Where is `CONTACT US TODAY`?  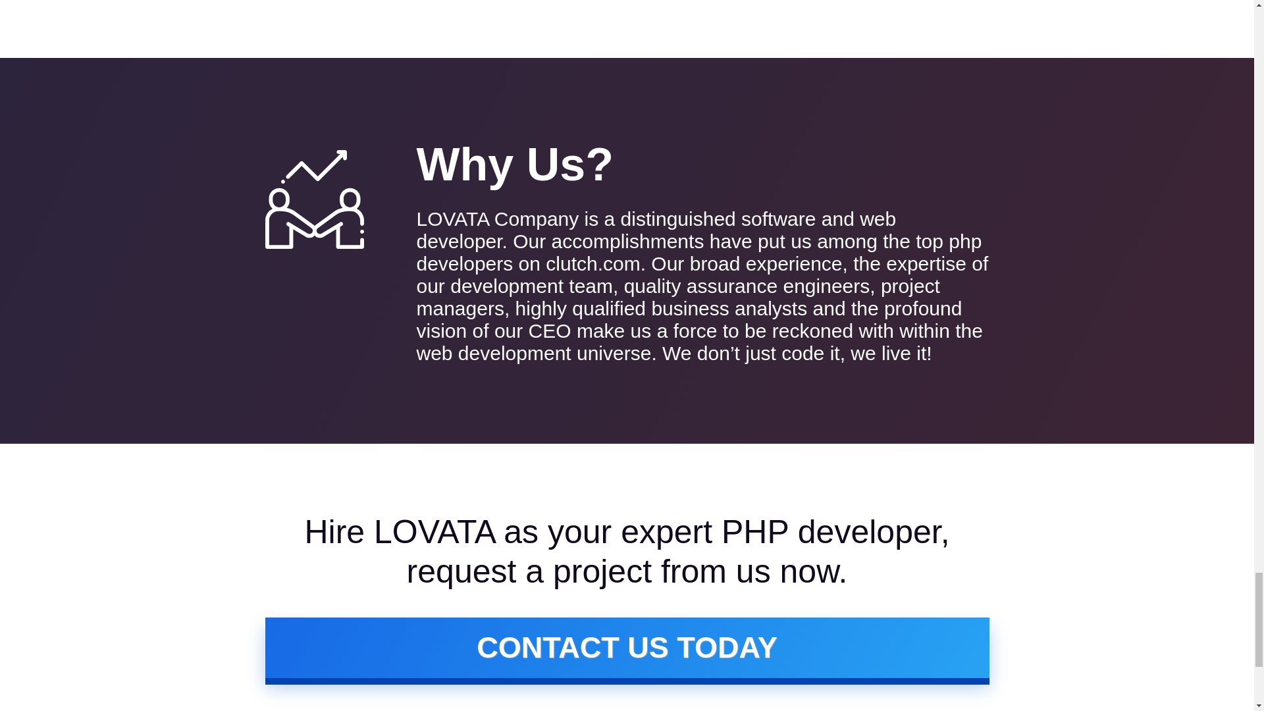
CONTACT US TODAY is located at coordinates (626, 648).